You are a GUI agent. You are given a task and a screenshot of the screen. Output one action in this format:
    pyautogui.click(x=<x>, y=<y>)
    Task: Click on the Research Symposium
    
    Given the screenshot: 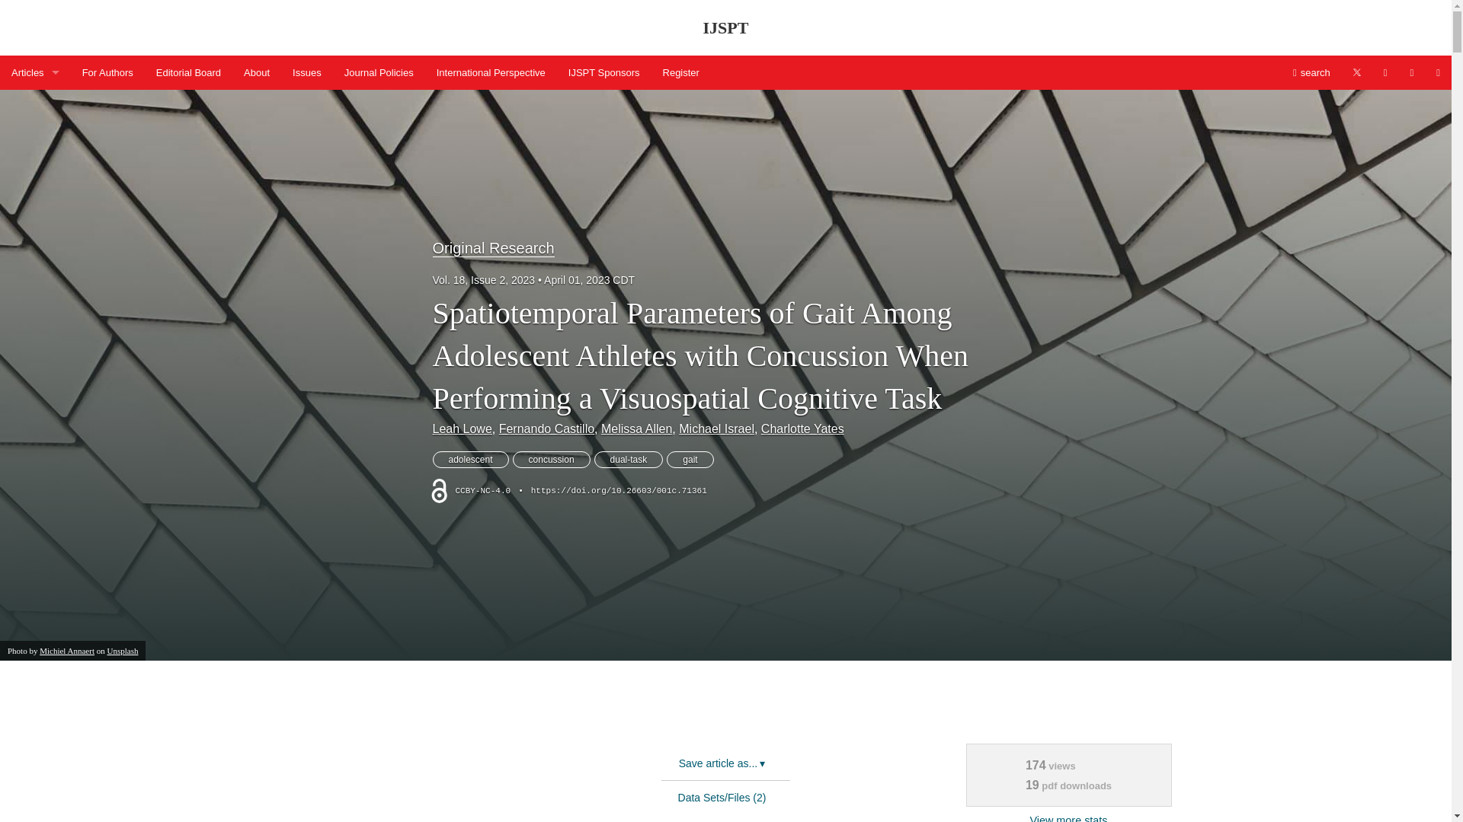 What is the action you would take?
    pyautogui.click(x=30, y=518)
    